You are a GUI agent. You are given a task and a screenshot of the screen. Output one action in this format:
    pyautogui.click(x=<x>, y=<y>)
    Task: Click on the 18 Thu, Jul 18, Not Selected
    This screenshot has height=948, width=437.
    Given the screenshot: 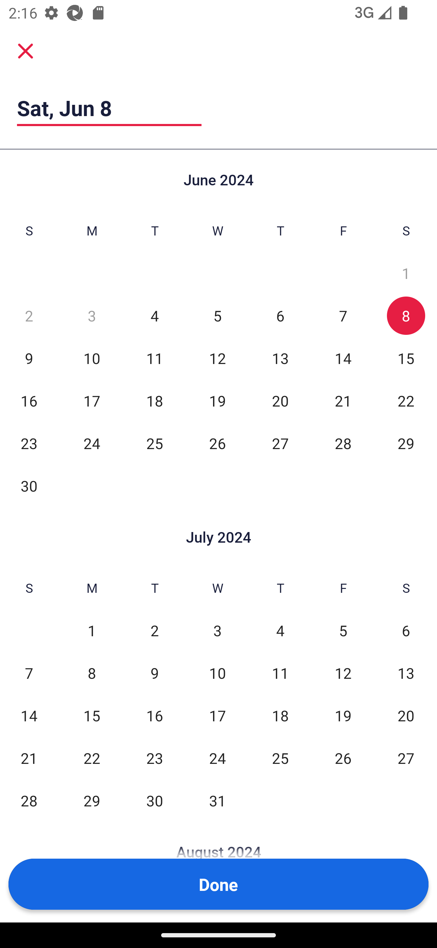 What is the action you would take?
    pyautogui.click(x=280, y=715)
    